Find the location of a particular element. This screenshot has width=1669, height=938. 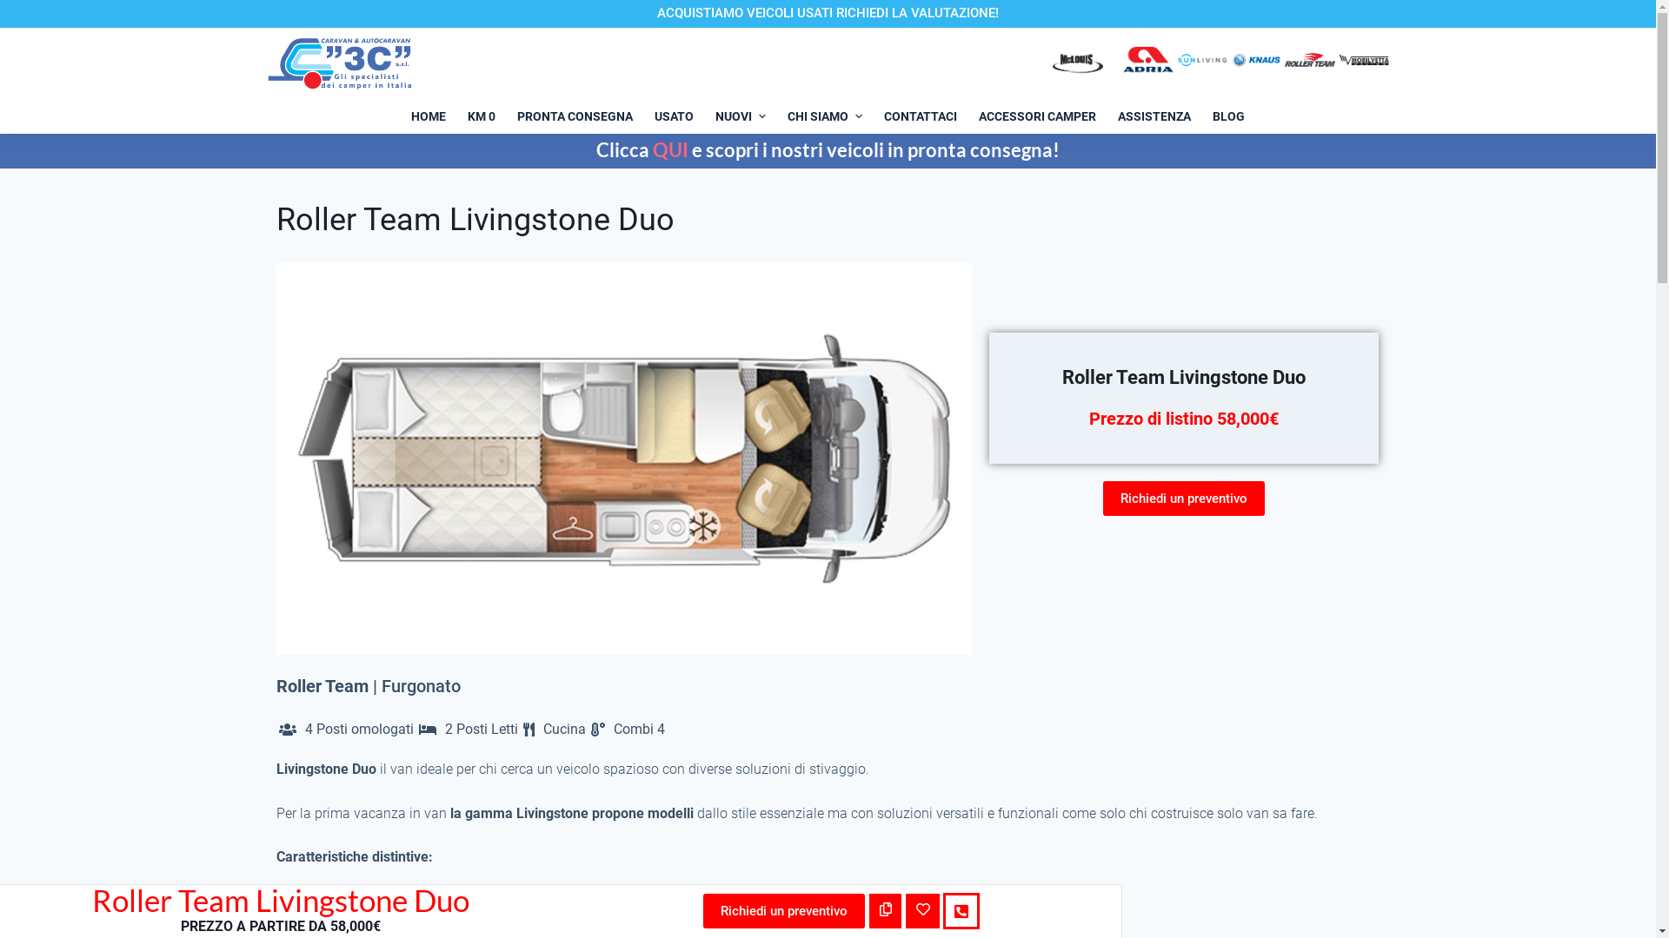

CONTATTACI is located at coordinates (920, 116).